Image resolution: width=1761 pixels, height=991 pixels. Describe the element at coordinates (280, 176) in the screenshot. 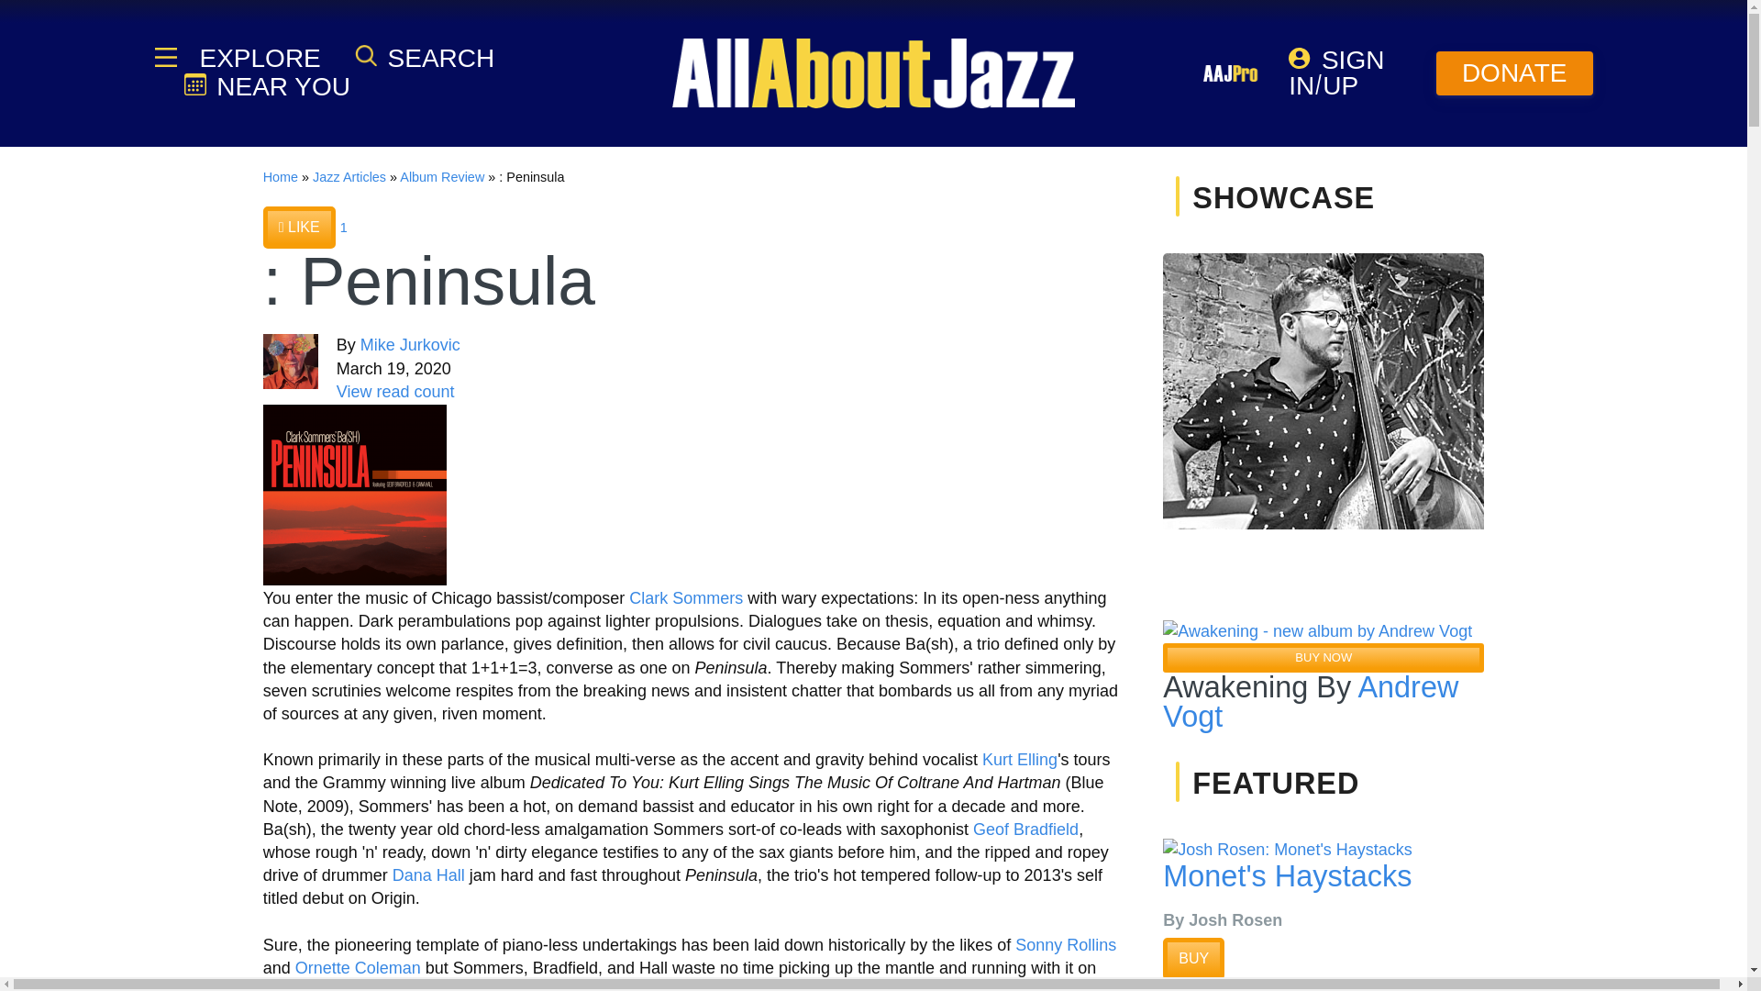

I see `Click Here to Return to the All About Jazz Home Page` at that location.